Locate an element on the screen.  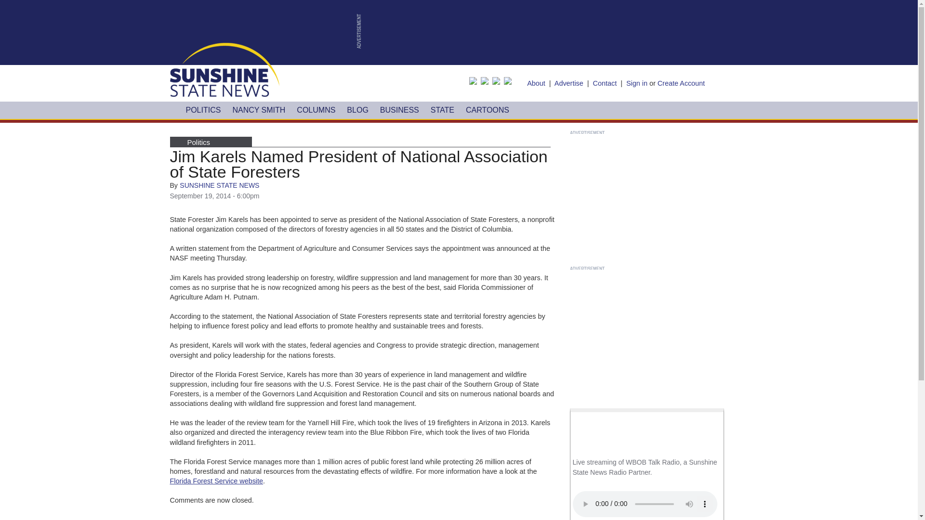
STATE is located at coordinates (442, 110).